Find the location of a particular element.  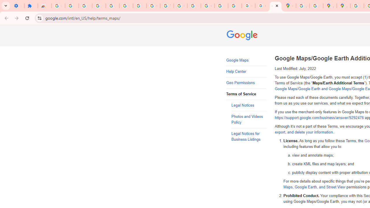

Sign in - Google Accounts is located at coordinates (58, 6).